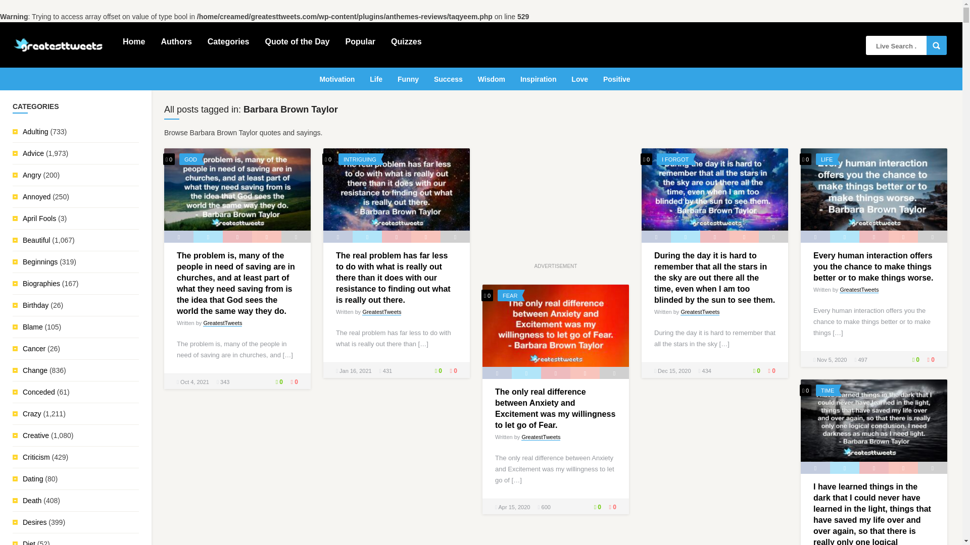  I want to click on Beginnings, so click(39, 261).